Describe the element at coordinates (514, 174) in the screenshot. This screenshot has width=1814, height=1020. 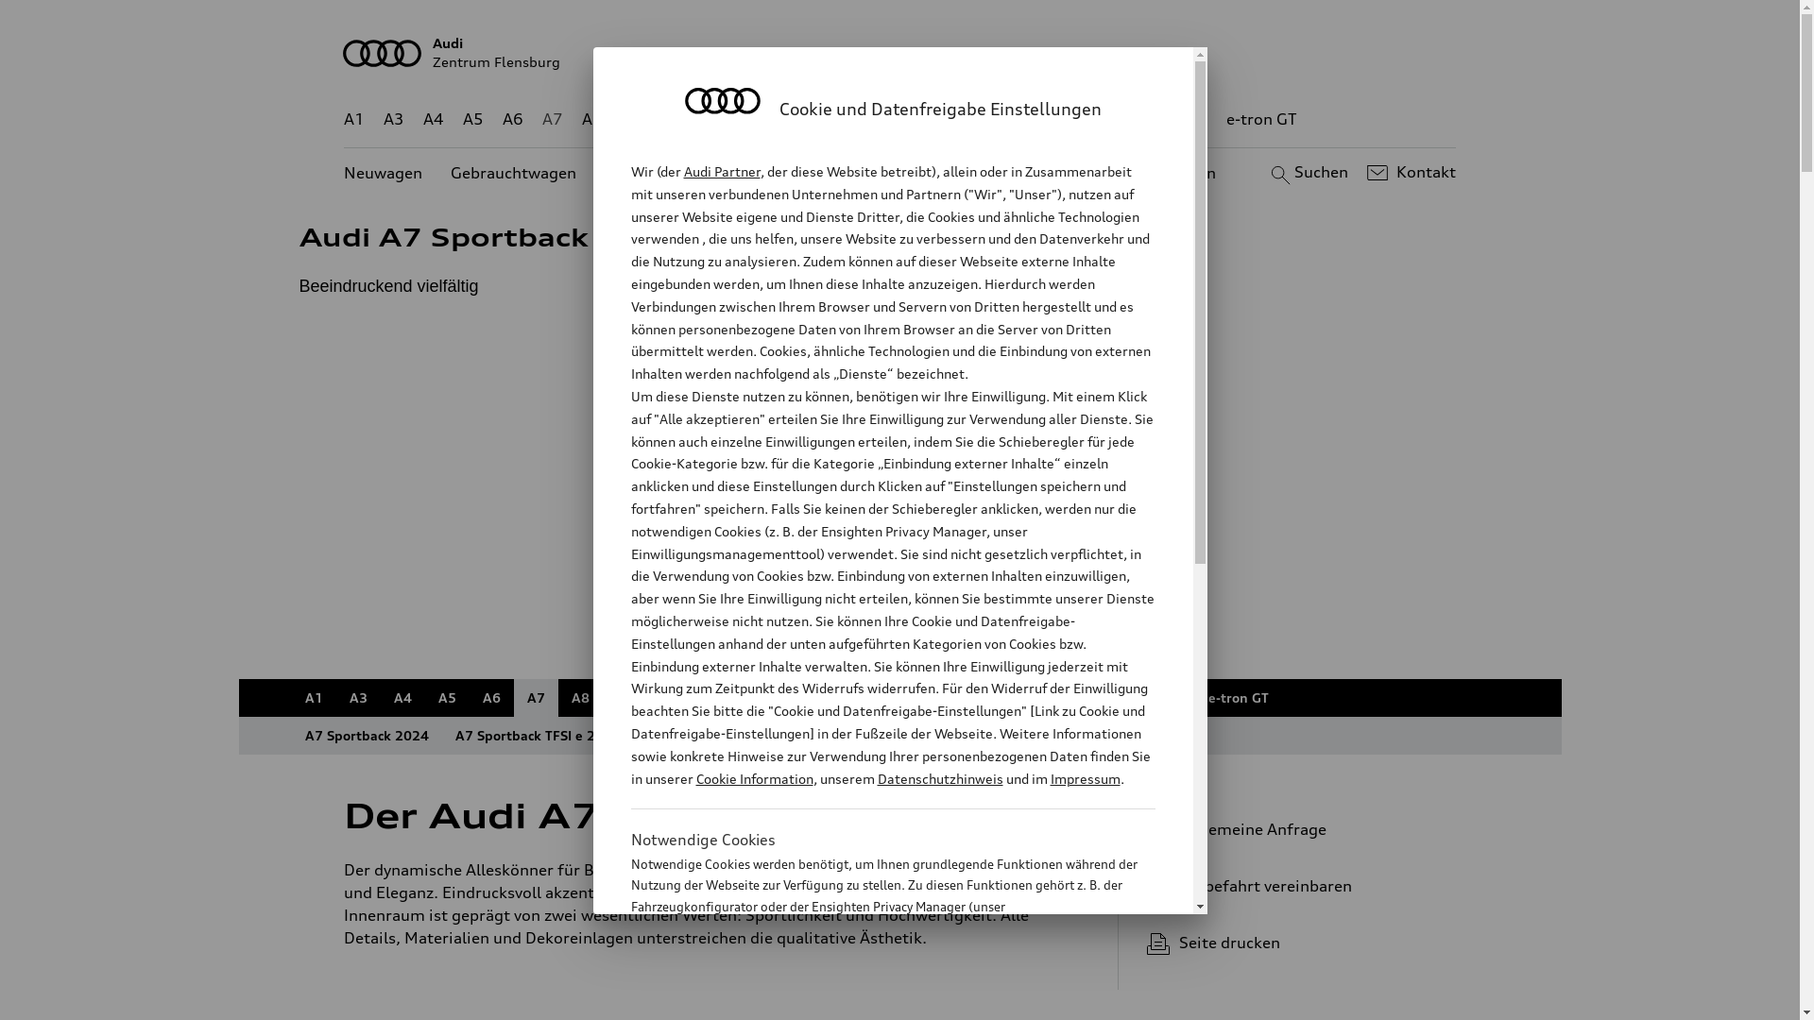
I see `Gebrauchtwagen` at that location.